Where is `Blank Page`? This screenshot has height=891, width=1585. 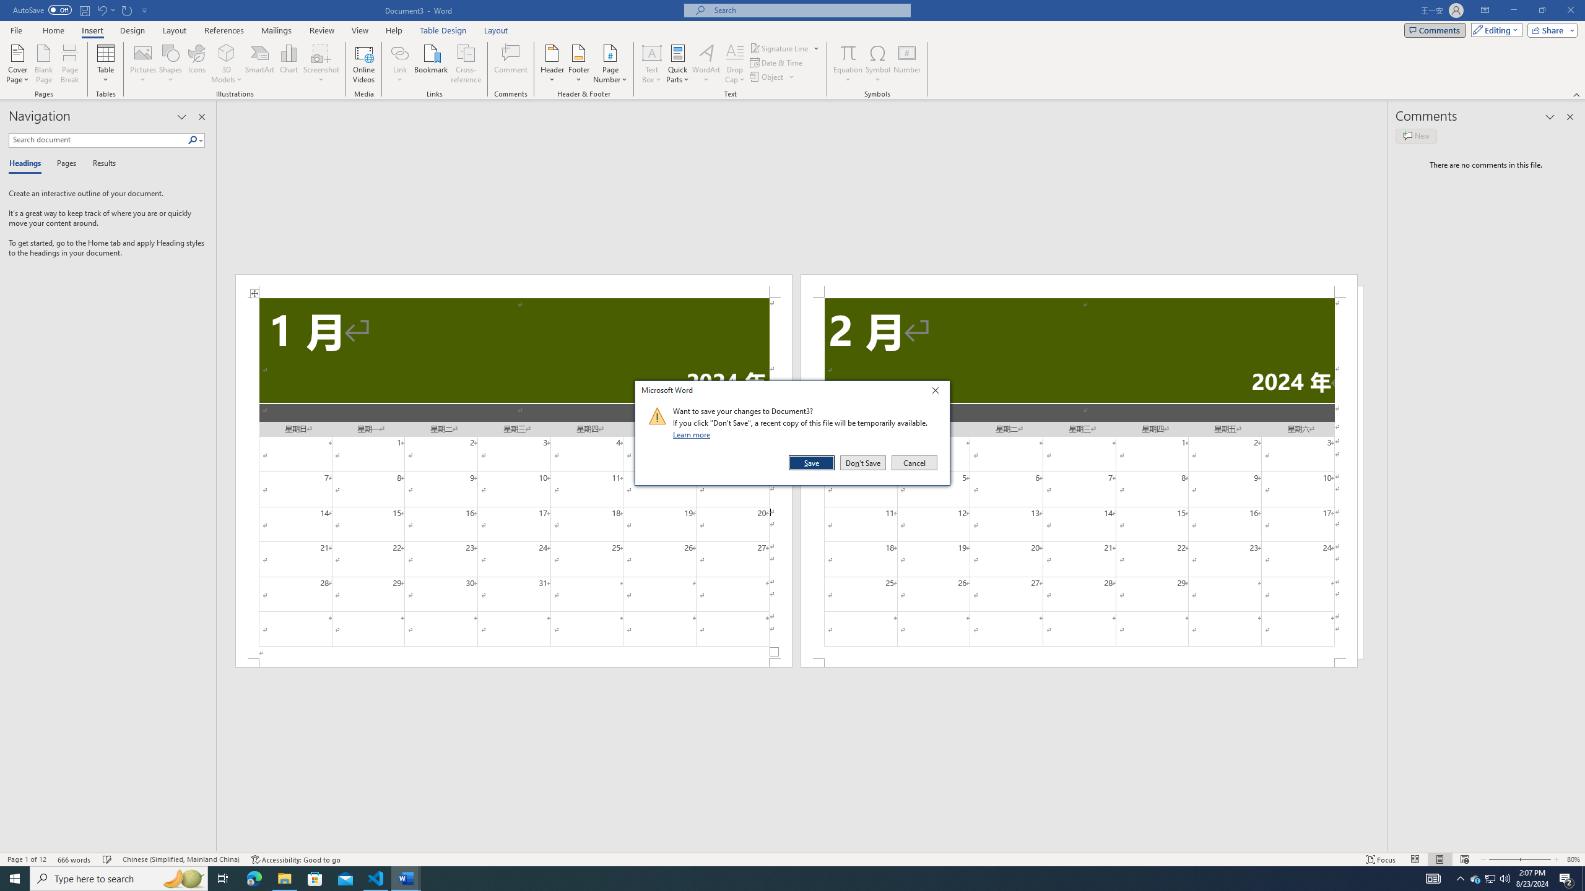
Blank Page is located at coordinates (45, 64).